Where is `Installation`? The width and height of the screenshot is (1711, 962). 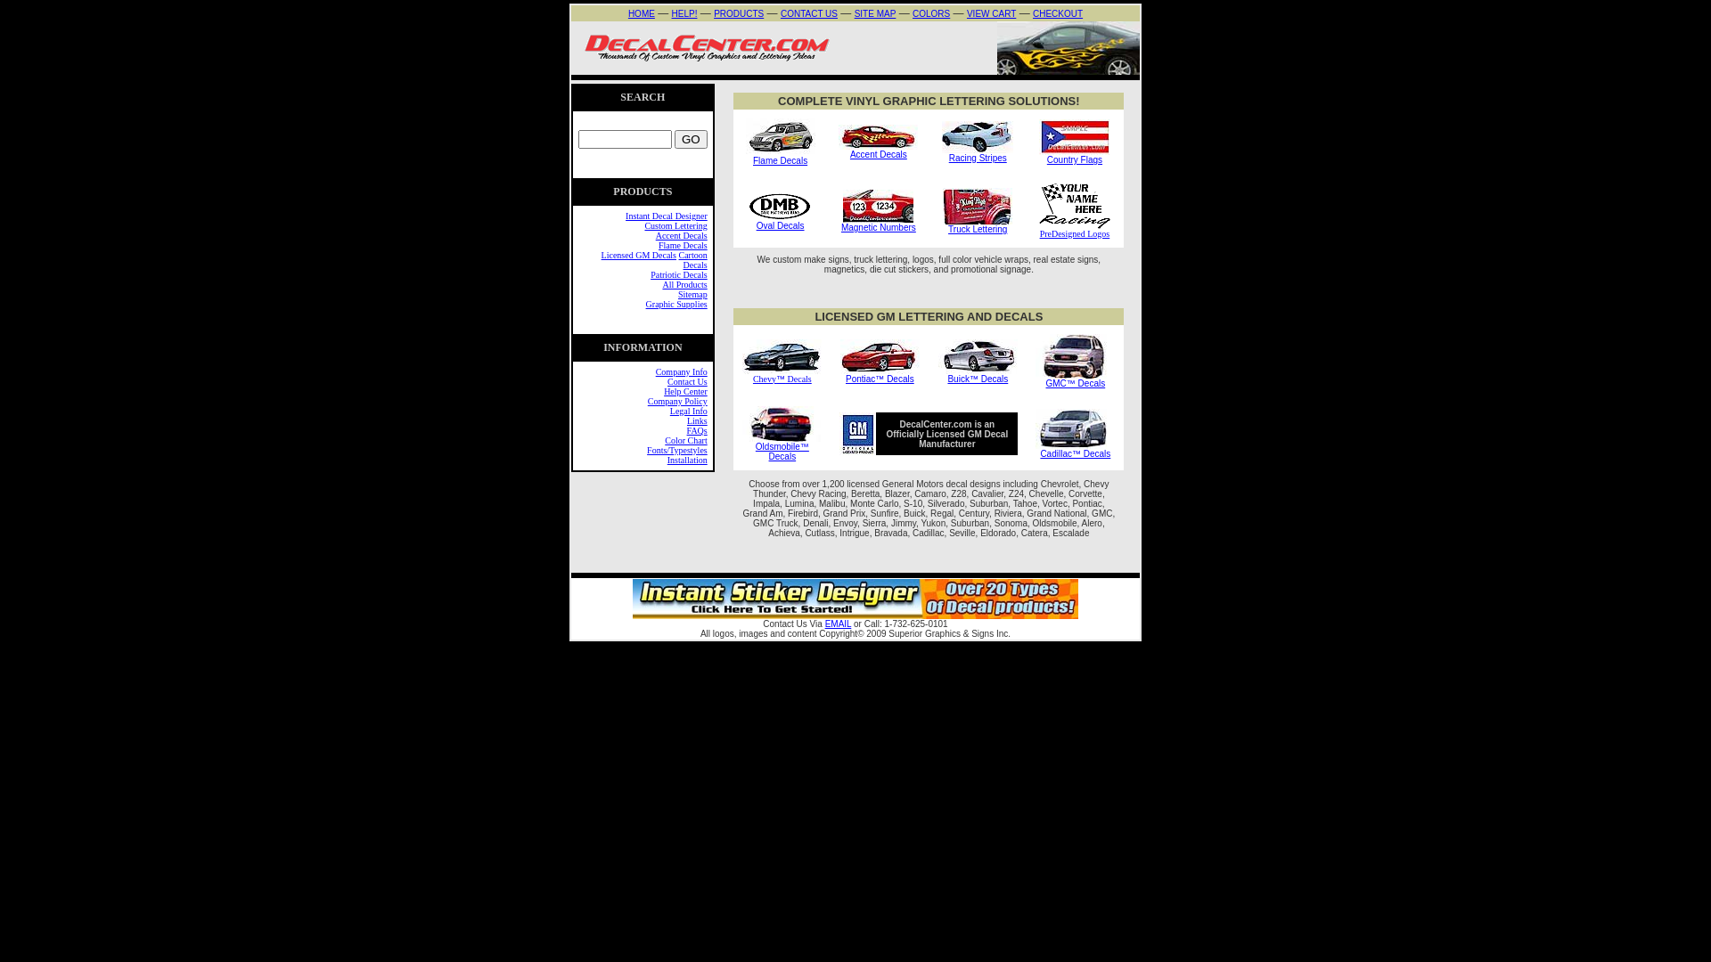 Installation is located at coordinates (688, 460).